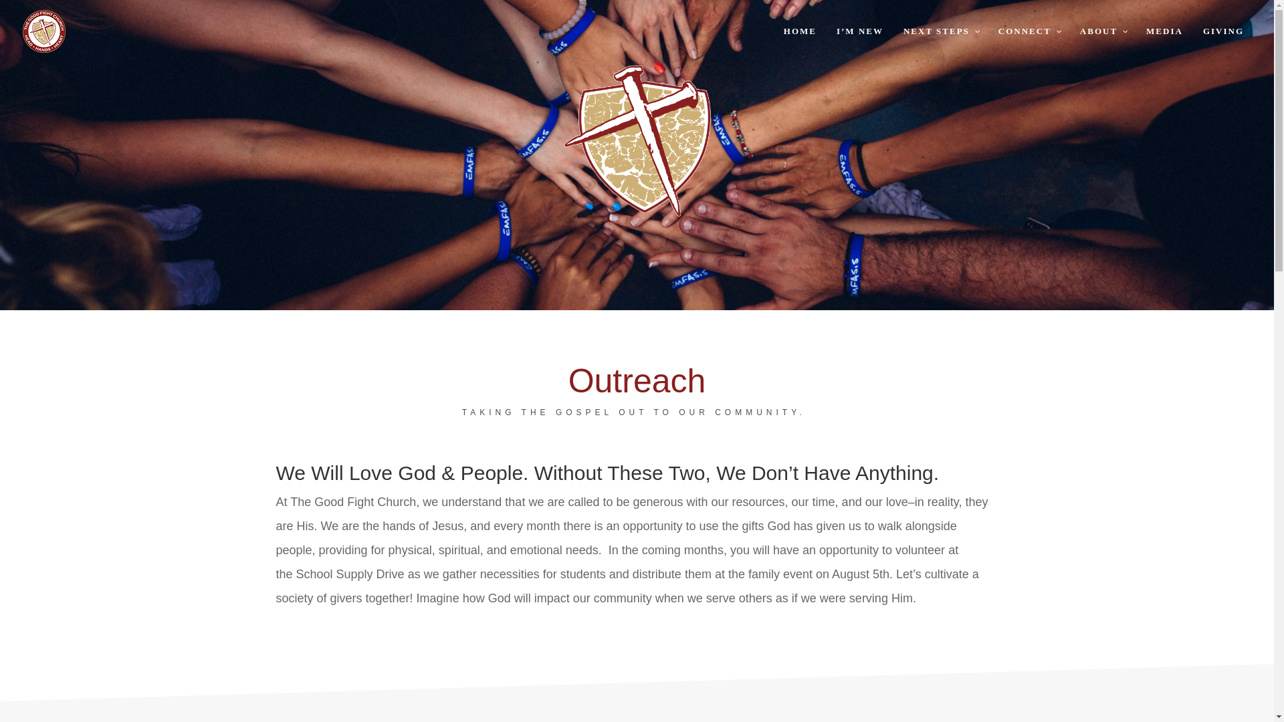 The height and width of the screenshot is (722, 1284). Describe the element at coordinates (1029, 44) in the screenshot. I see `CONNECT` at that location.